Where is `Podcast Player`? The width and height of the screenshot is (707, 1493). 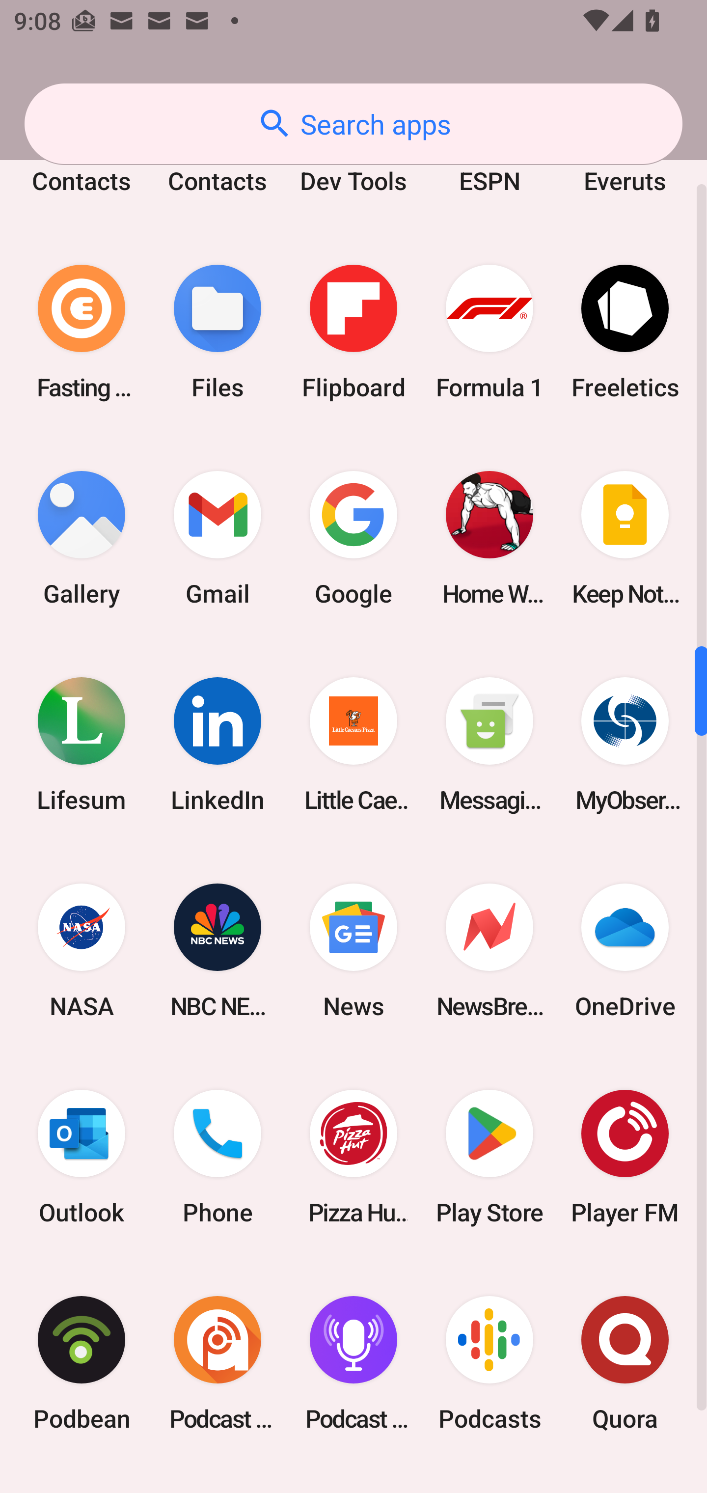 Podcast Player is located at coordinates (353, 1363).